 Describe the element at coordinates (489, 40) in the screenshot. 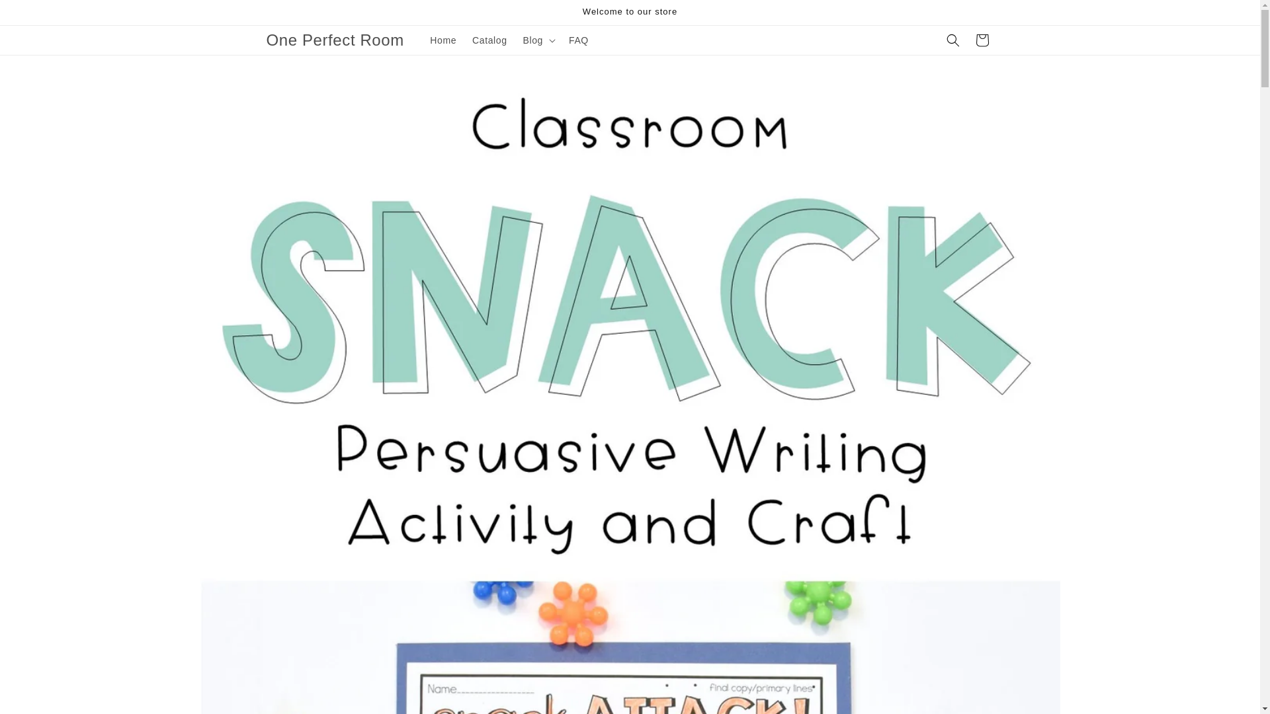

I see `Catalog` at that location.